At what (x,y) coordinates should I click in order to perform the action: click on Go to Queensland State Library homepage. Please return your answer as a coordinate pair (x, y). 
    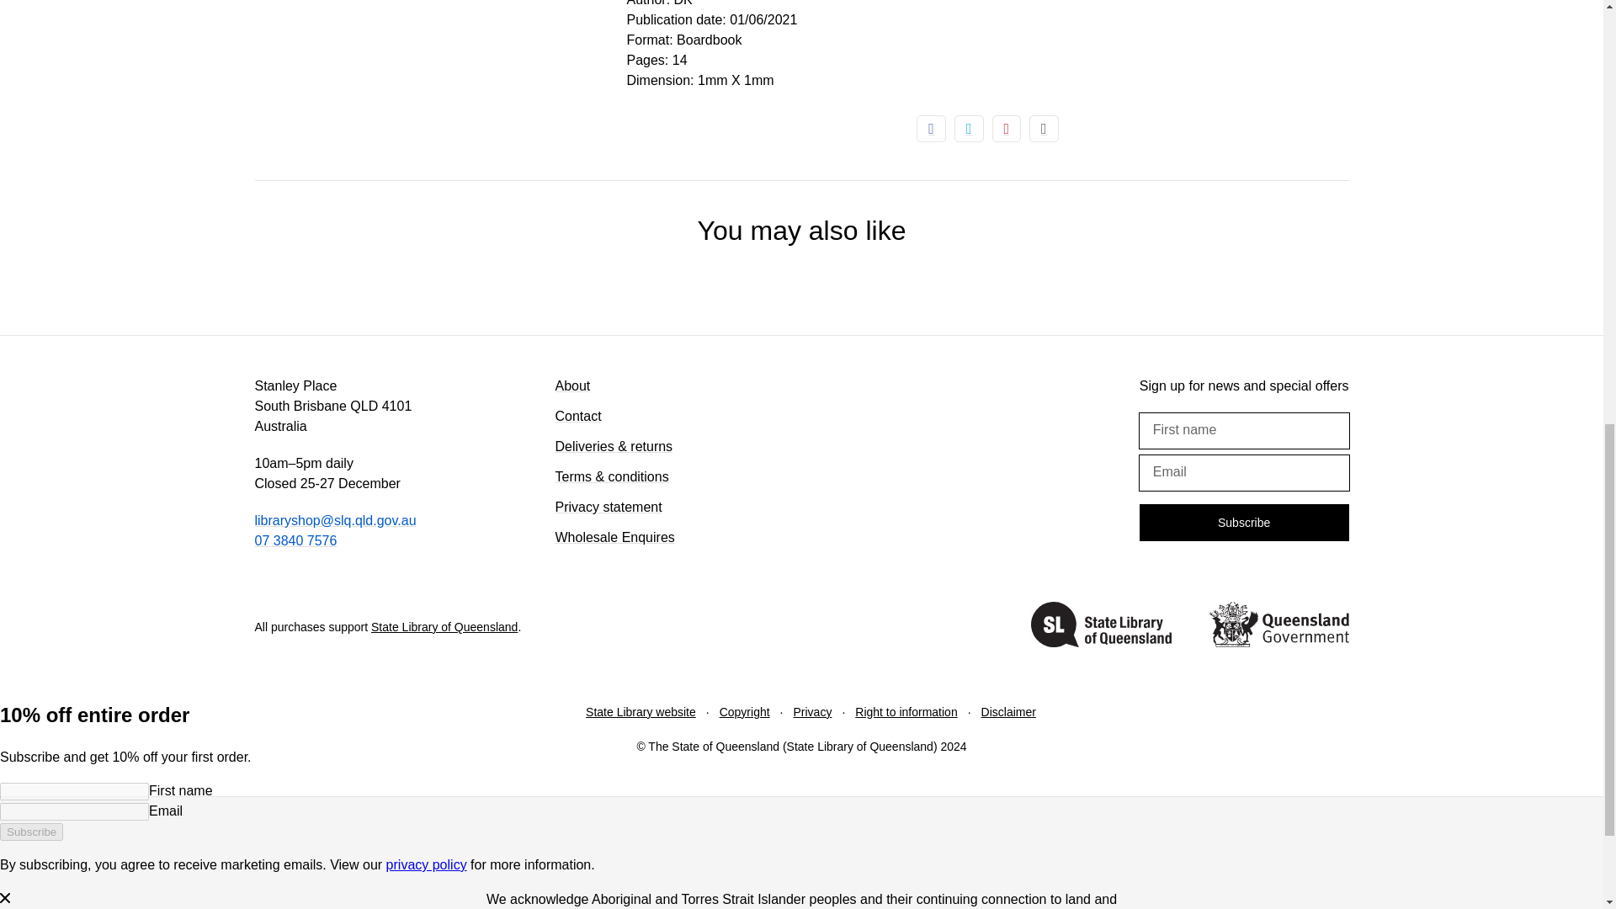
    Looking at the image, I should click on (1101, 627).